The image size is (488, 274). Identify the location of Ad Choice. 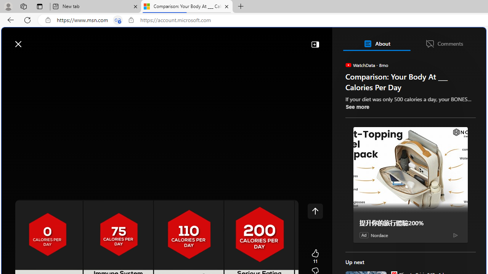
(455, 235).